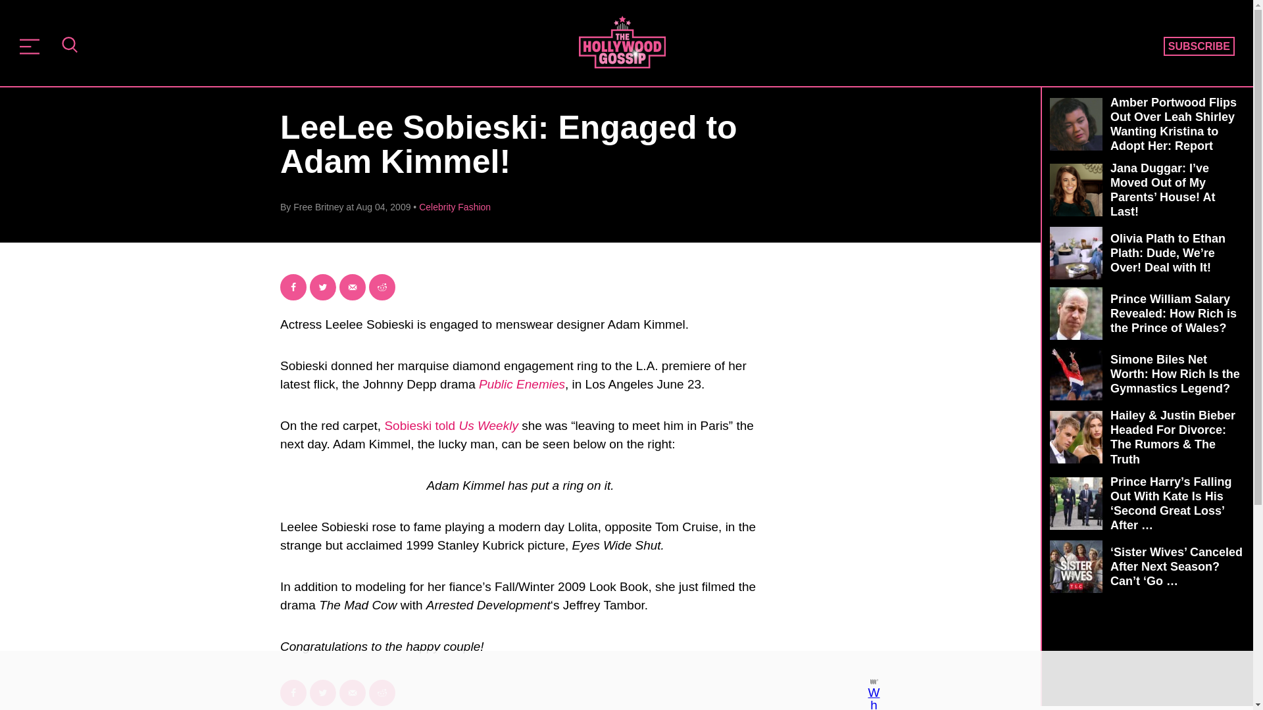 Image resolution: width=1263 pixels, height=710 pixels. I want to click on Share on Reddit, so click(382, 692).